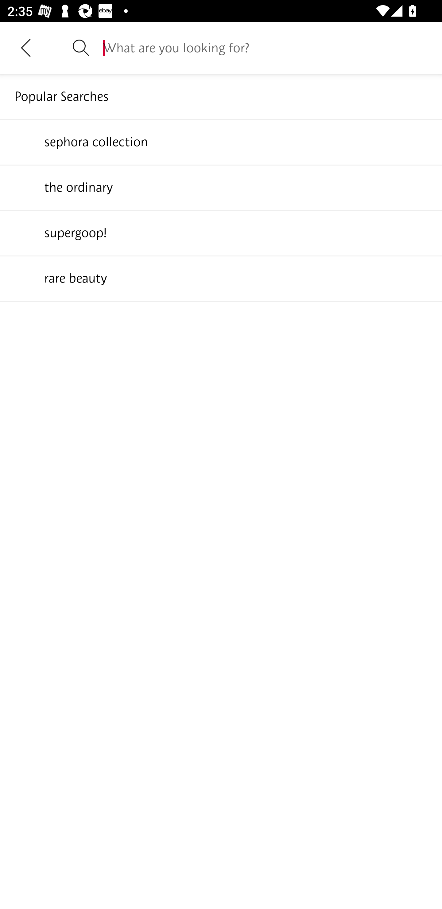 The image size is (442, 909). Describe the element at coordinates (26, 48) in the screenshot. I see `Navigate up` at that location.